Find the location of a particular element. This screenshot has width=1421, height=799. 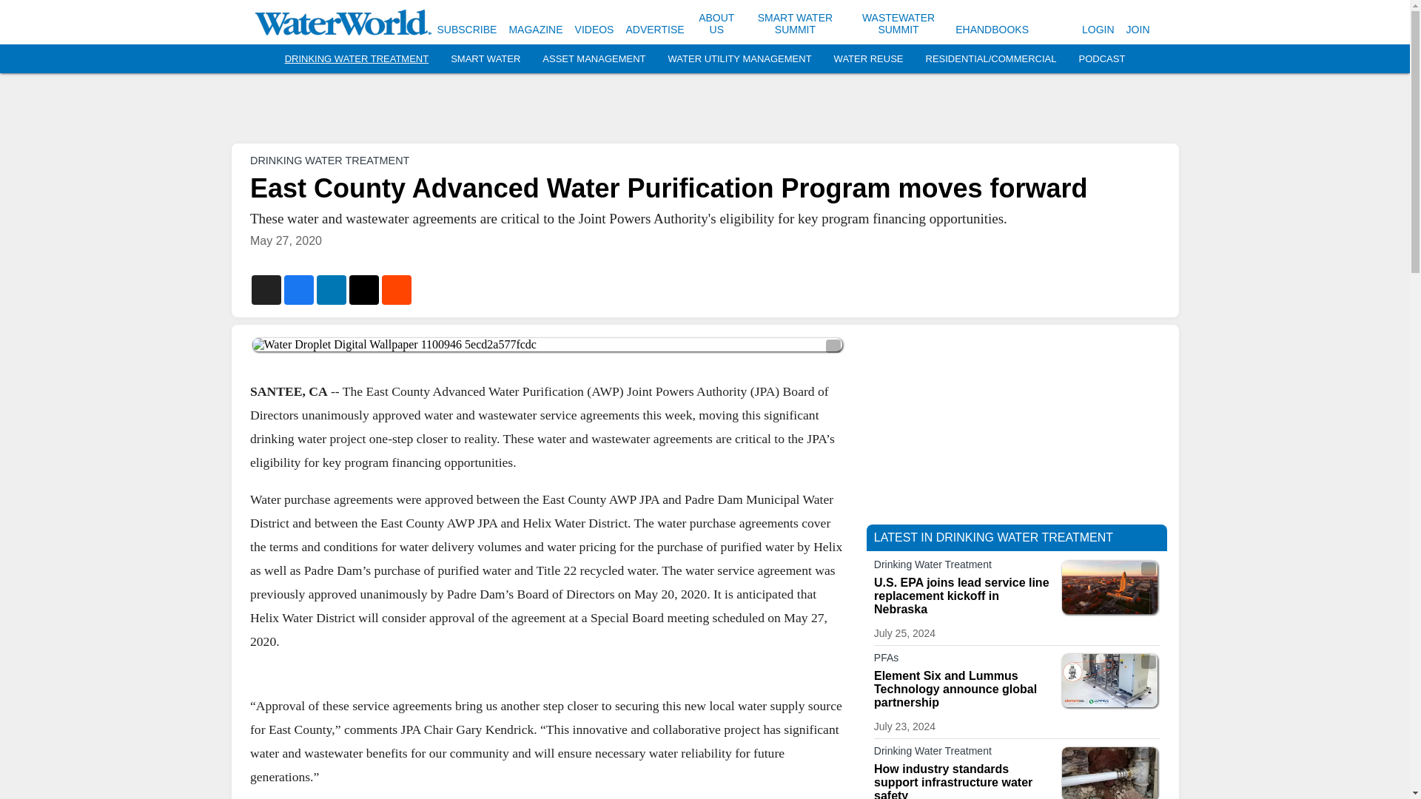

DRINKING WATER TREATMENT is located at coordinates (357, 59).